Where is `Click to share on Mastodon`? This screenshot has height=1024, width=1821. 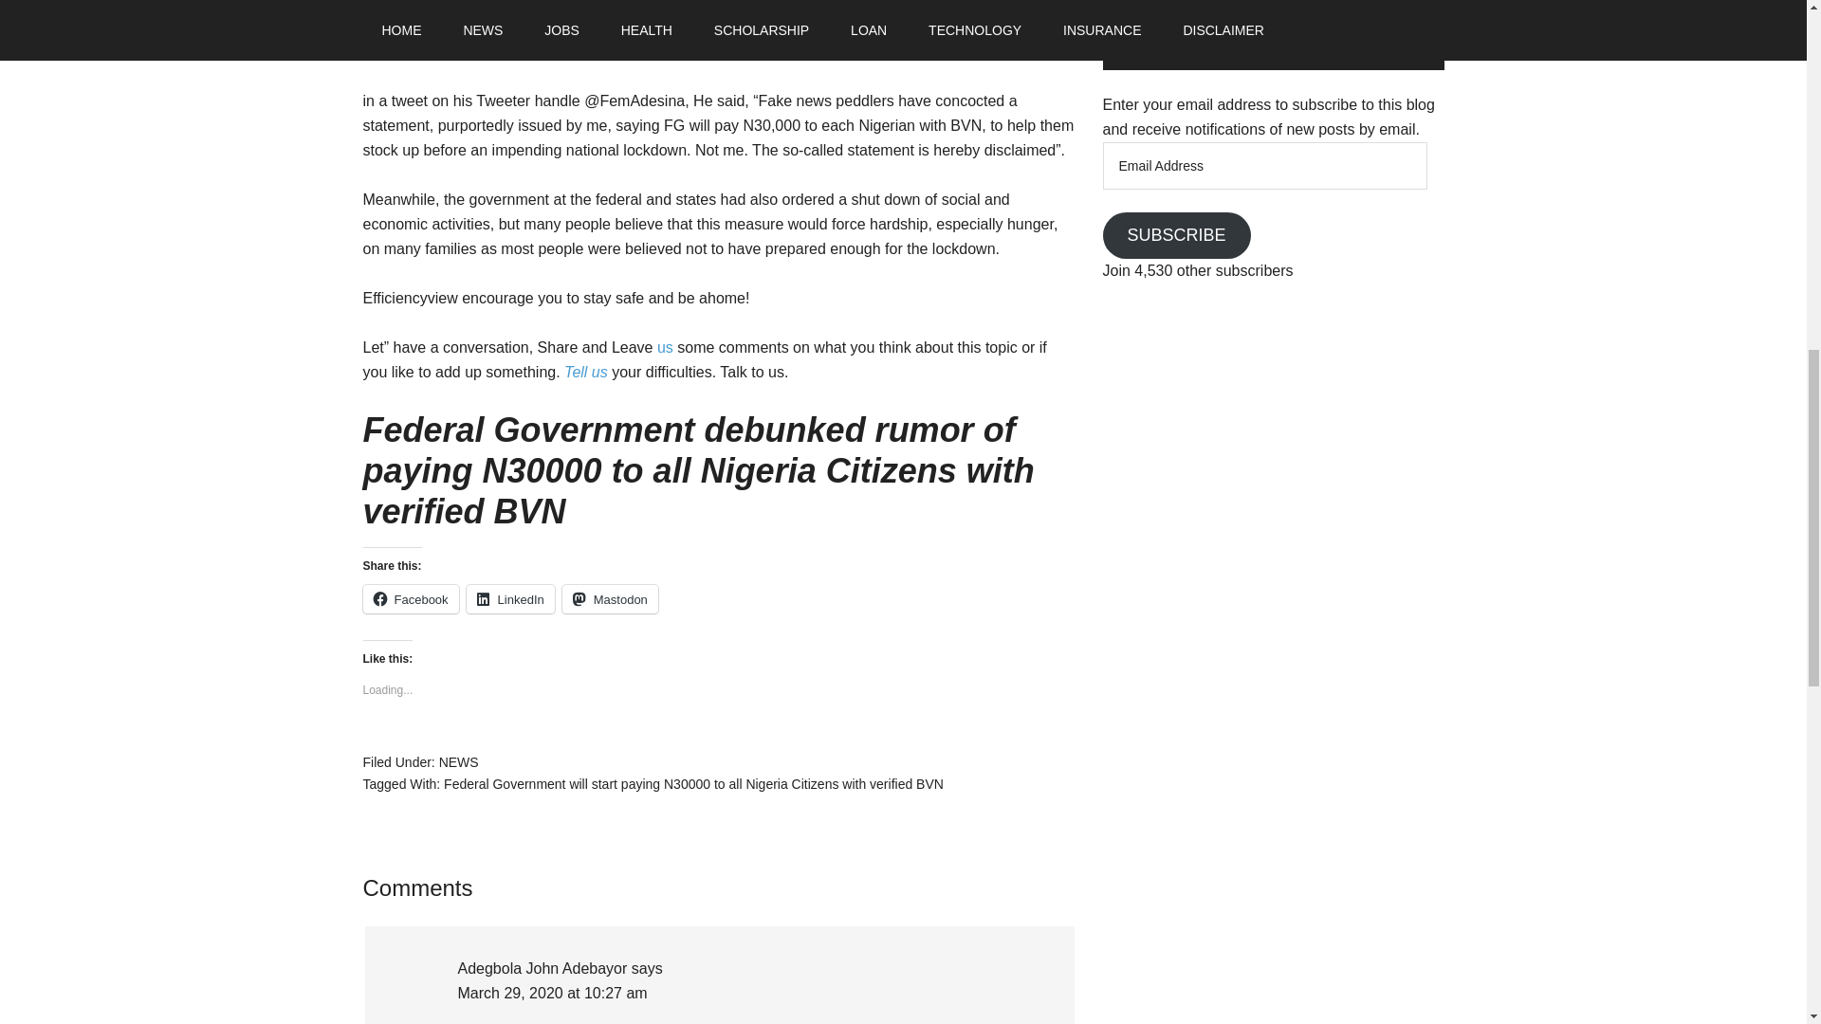
Click to share on Mastodon is located at coordinates (610, 598).